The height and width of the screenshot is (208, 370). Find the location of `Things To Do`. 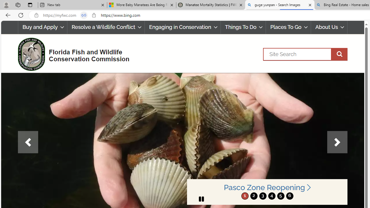

Things To Do is located at coordinates (243, 27).